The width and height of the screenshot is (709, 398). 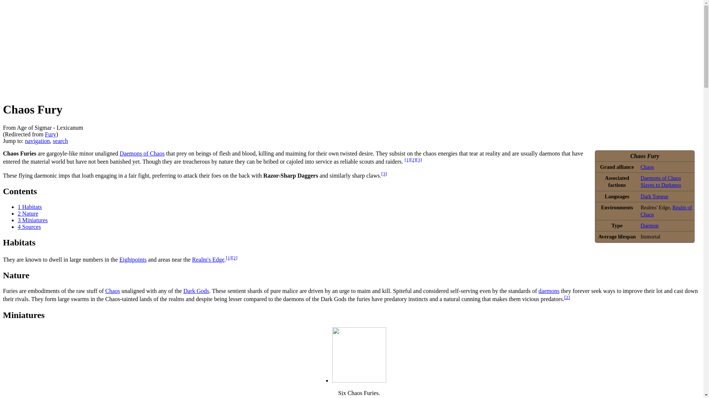 I want to click on 4 Sources, so click(x=30, y=227).